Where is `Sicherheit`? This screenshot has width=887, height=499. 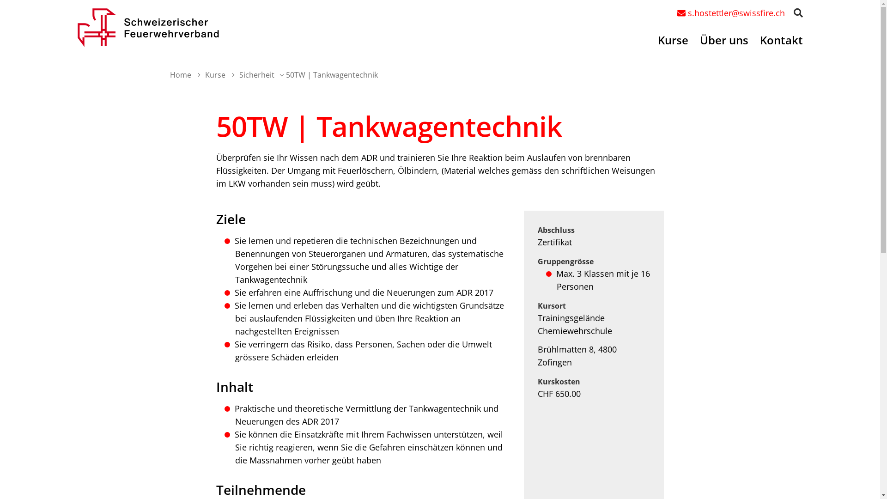 Sicherheit is located at coordinates (253, 75).